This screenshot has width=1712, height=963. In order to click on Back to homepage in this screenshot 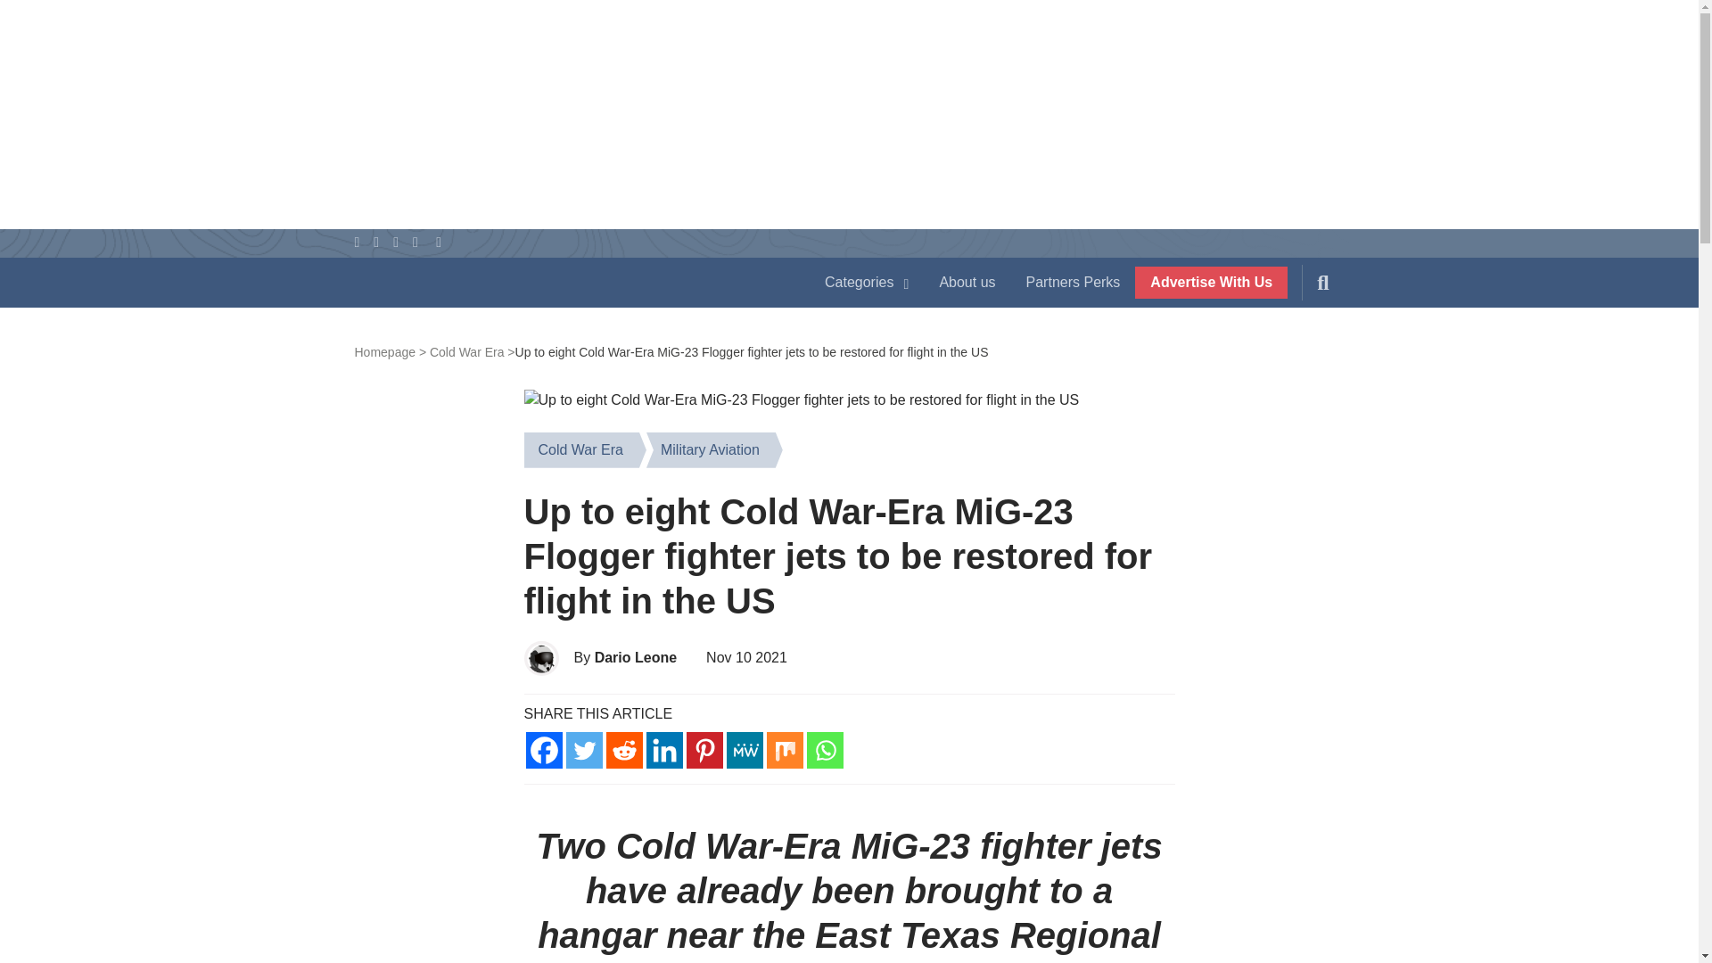, I will do `click(391, 351)`.